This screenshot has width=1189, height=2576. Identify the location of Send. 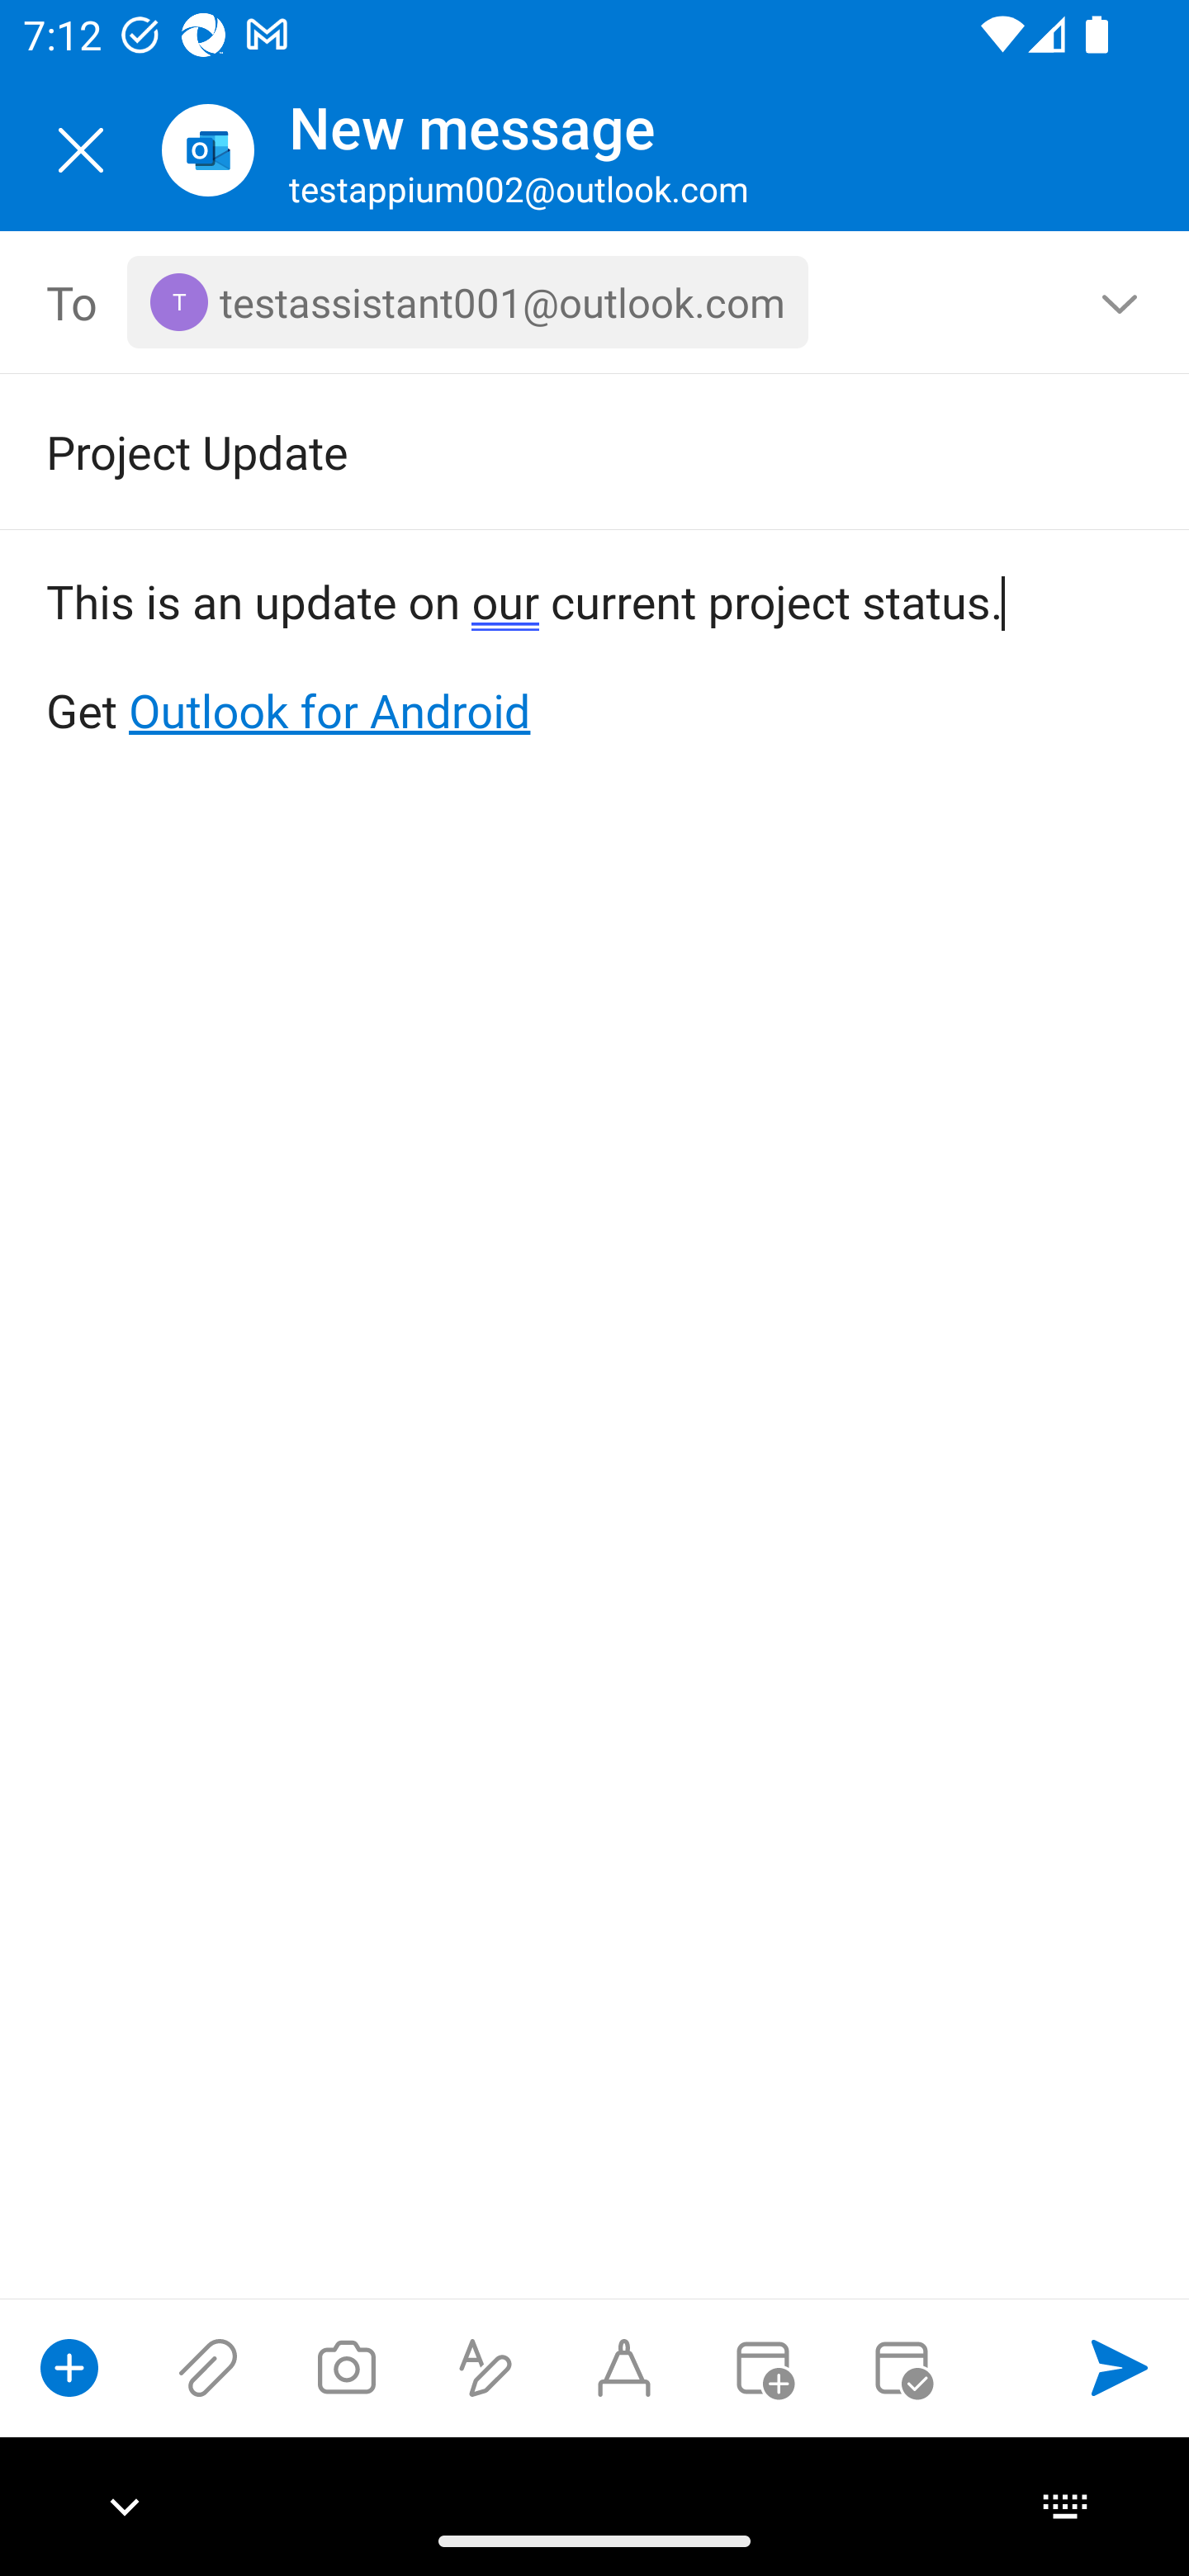
(1120, 2367).